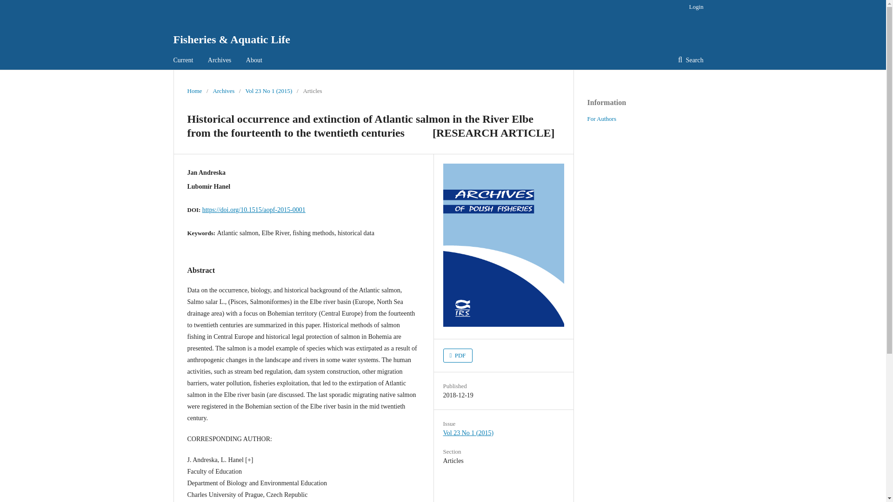 This screenshot has height=502, width=893. What do you see at coordinates (601, 119) in the screenshot?
I see `For Authors` at bounding box center [601, 119].